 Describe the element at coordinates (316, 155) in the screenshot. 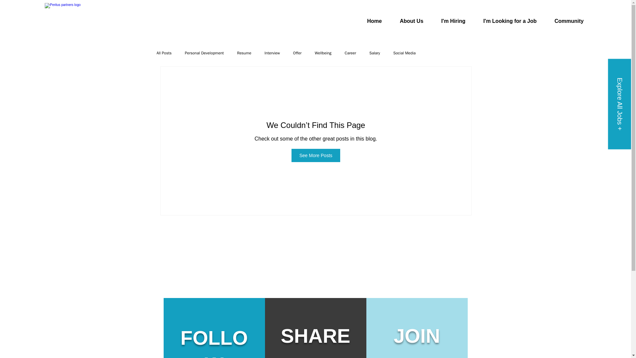

I see `See More Posts` at that location.